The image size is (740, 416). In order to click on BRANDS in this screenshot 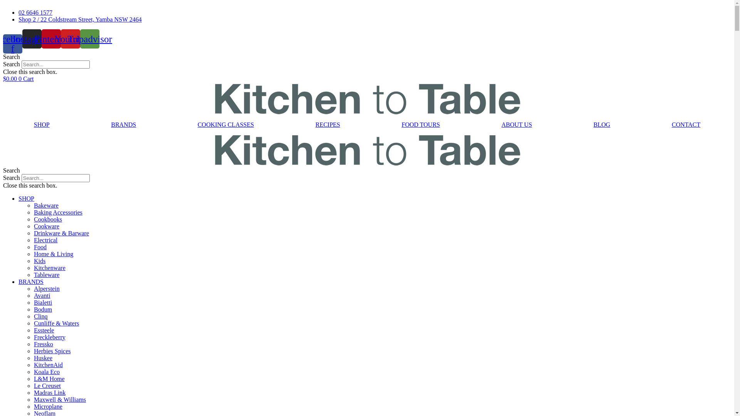, I will do `click(123, 124)`.